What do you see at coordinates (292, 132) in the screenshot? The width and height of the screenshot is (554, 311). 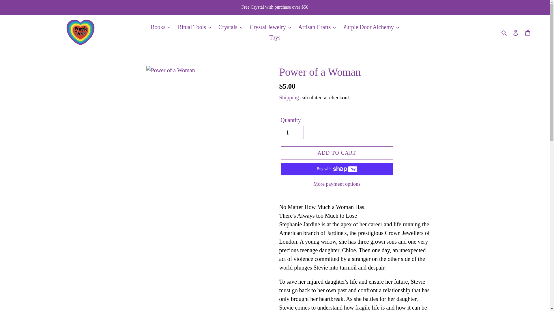 I see `1` at bounding box center [292, 132].